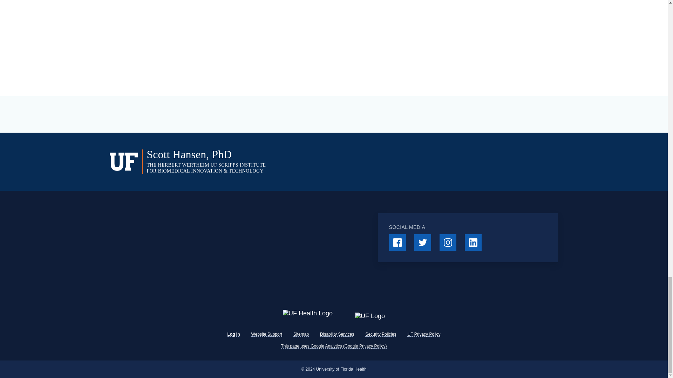 Image resolution: width=673 pixels, height=378 pixels. Describe the element at coordinates (473, 242) in the screenshot. I see `LinkedIn` at that location.